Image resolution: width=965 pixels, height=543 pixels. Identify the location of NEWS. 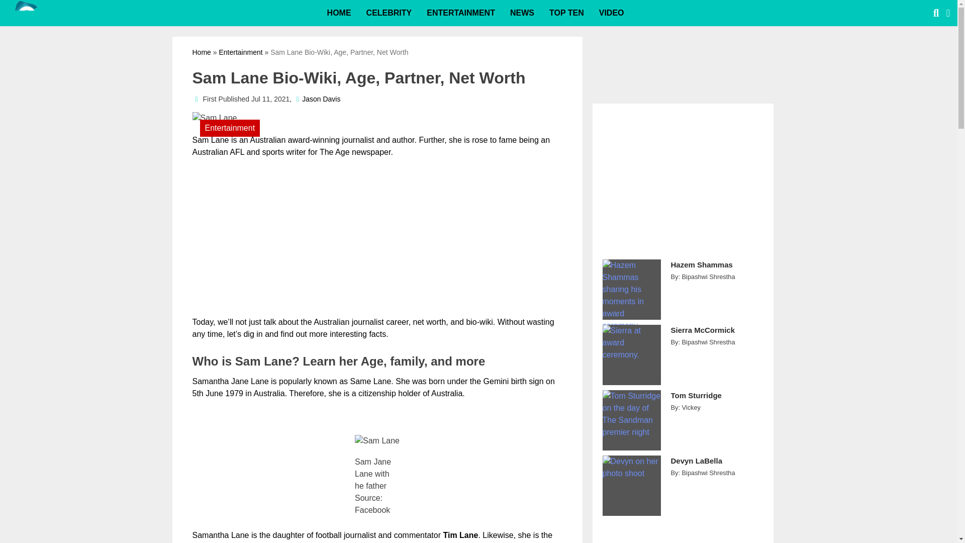
(522, 13).